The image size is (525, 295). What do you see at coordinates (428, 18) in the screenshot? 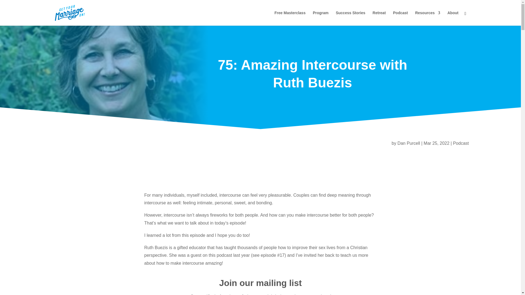
I see `Resources` at bounding box center [428, 18].